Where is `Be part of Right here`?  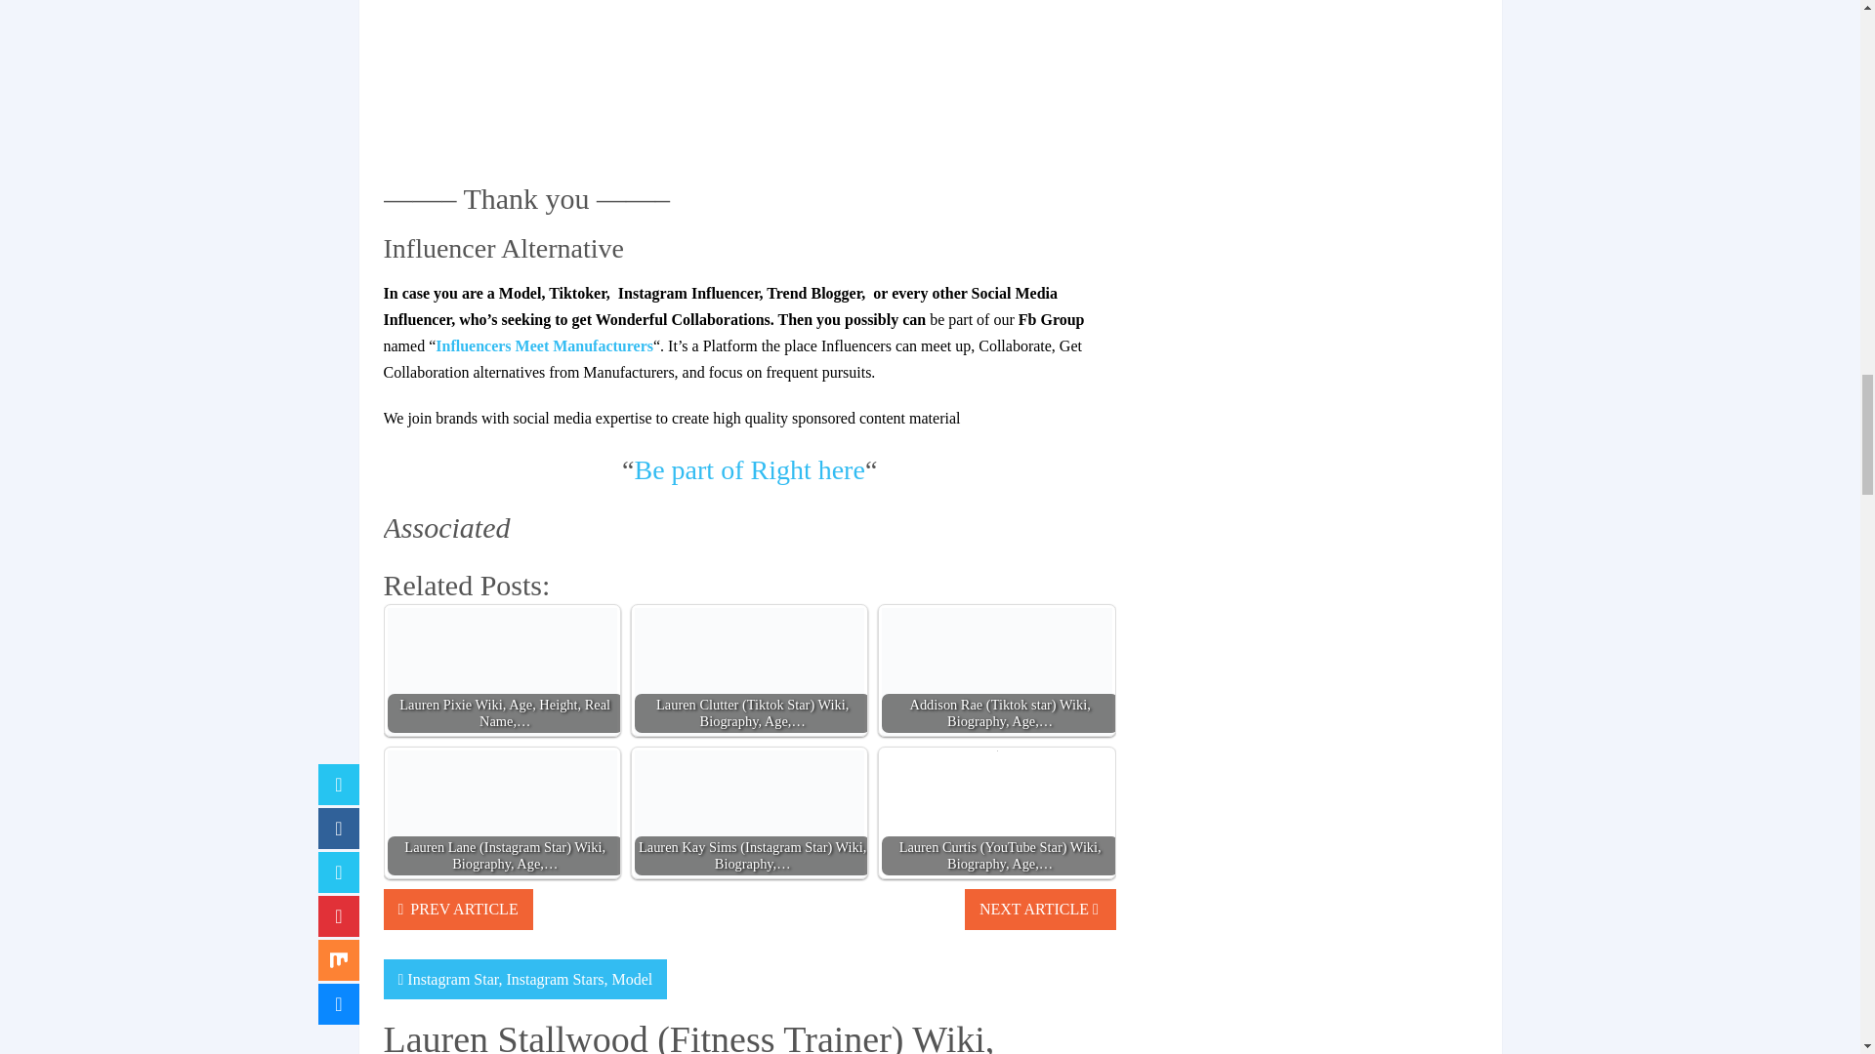 Be part of Right here is located at coordinates (750, 468).